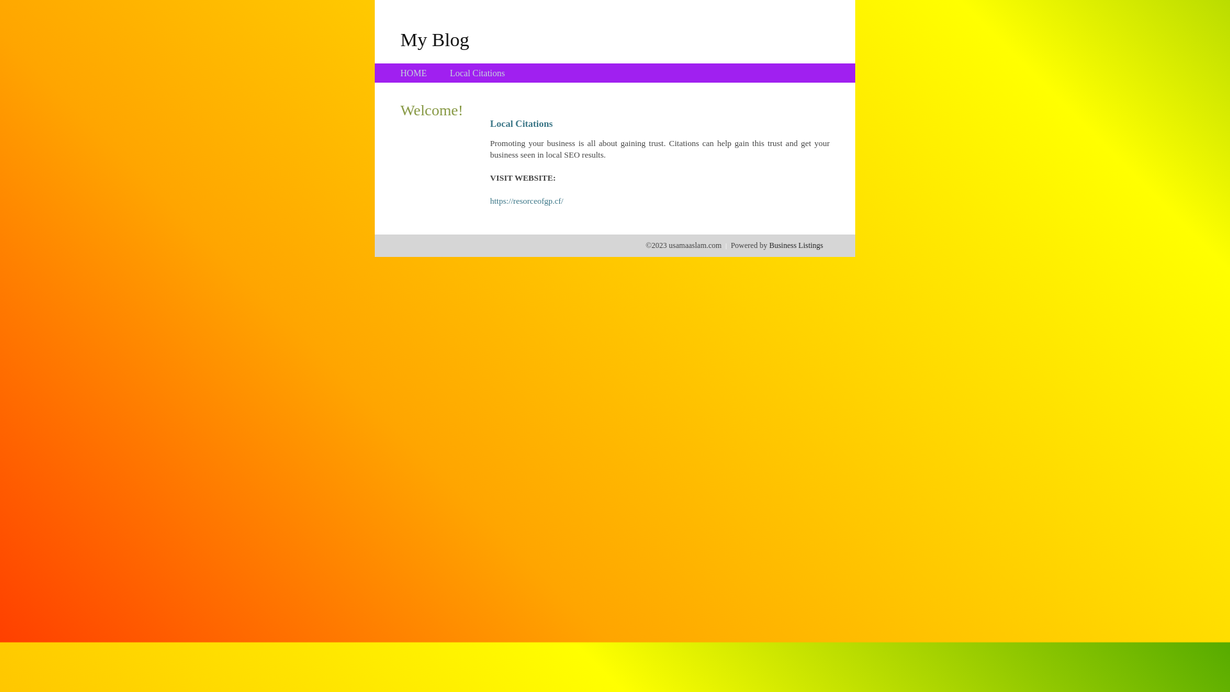 This screenshot has height=692, width=1230. What do you see at coordinates (796, 245) in the screenshot?
I see `Business Listings` at bounding box center [796, 245].